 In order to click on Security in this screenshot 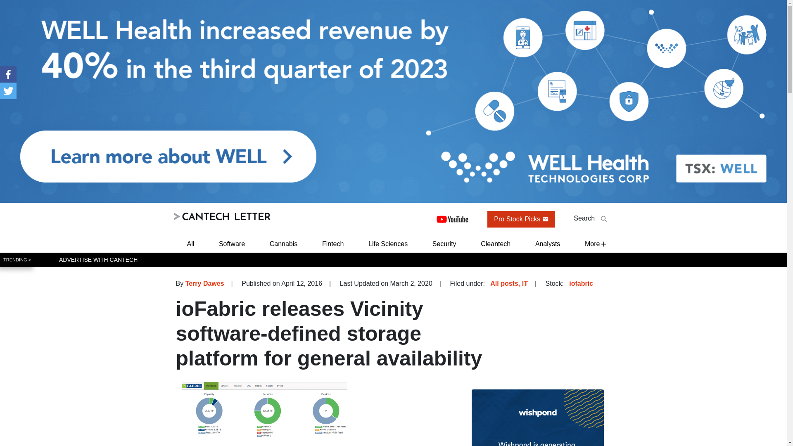, I will do `click(444, 244)`.